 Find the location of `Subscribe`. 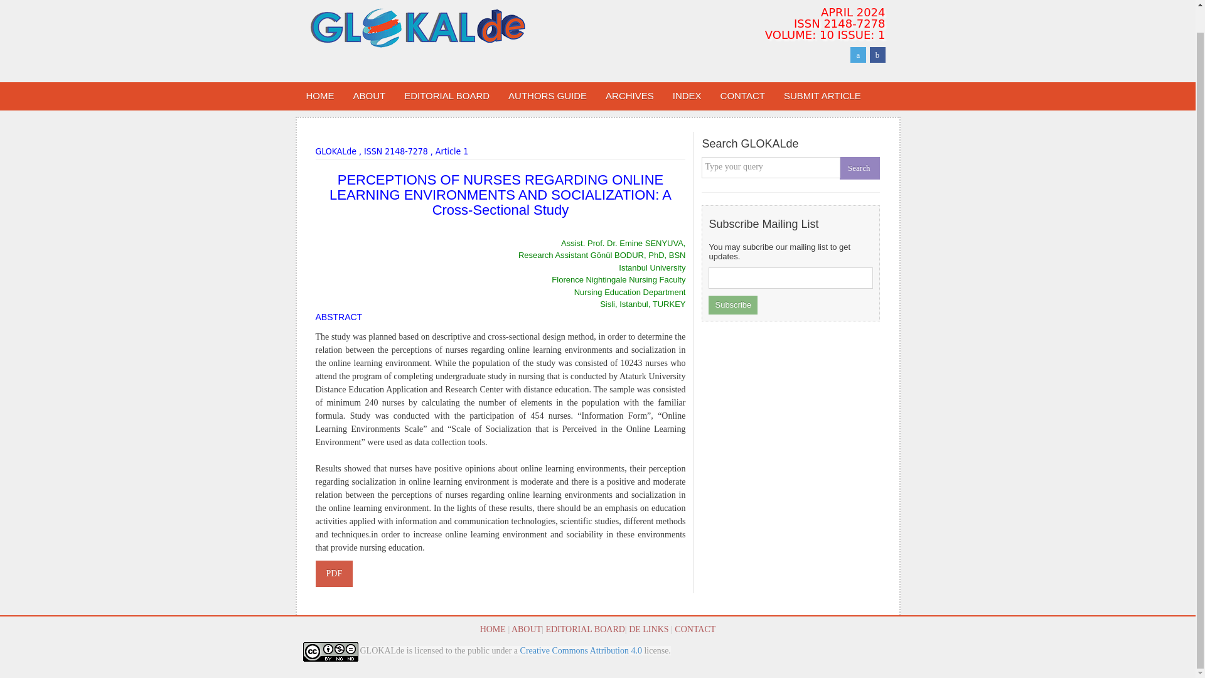

Subscribe is located at coordinates (733, 305).